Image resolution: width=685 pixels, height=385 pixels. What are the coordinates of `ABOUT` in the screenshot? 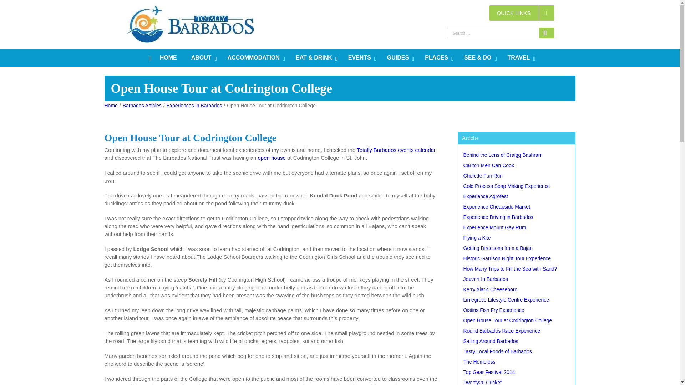 It's located at (202, 58).